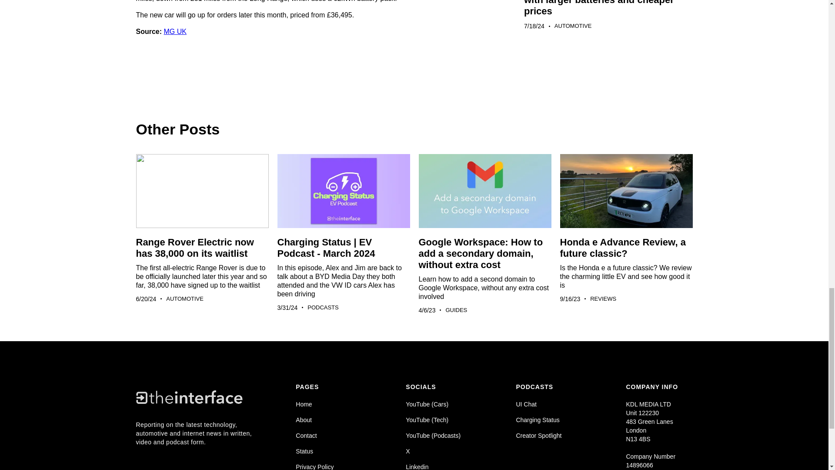 The height and width of the screenshot is (470, 835). I want to click on Status, so click(329, 451).